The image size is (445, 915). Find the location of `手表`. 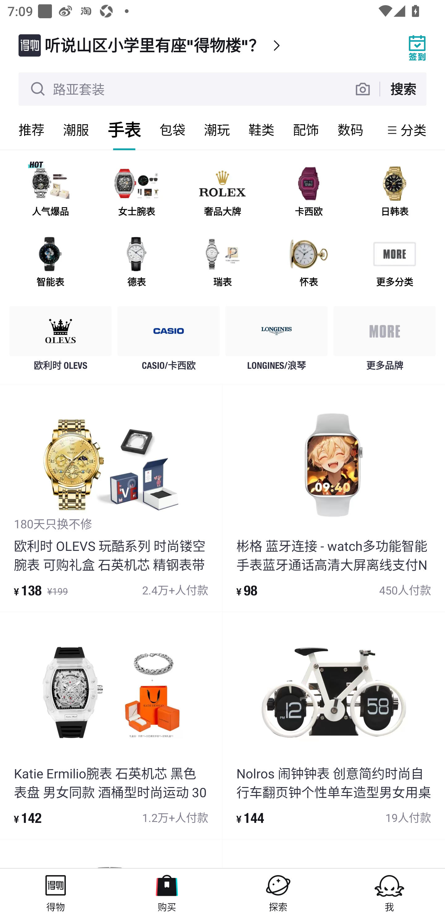

手表 is located at coordinates (124, 130).